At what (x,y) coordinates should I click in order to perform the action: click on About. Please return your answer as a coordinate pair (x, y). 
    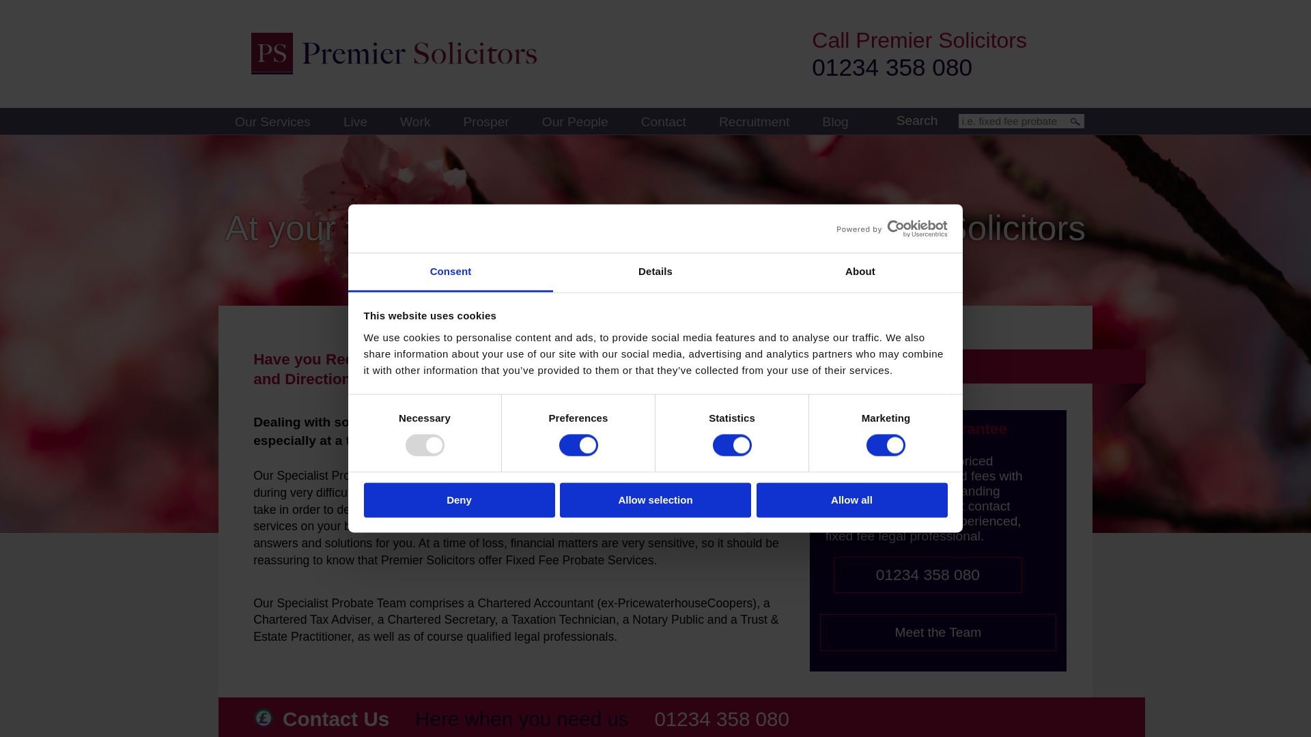
    Looking at the image, I should click on (860, 272).